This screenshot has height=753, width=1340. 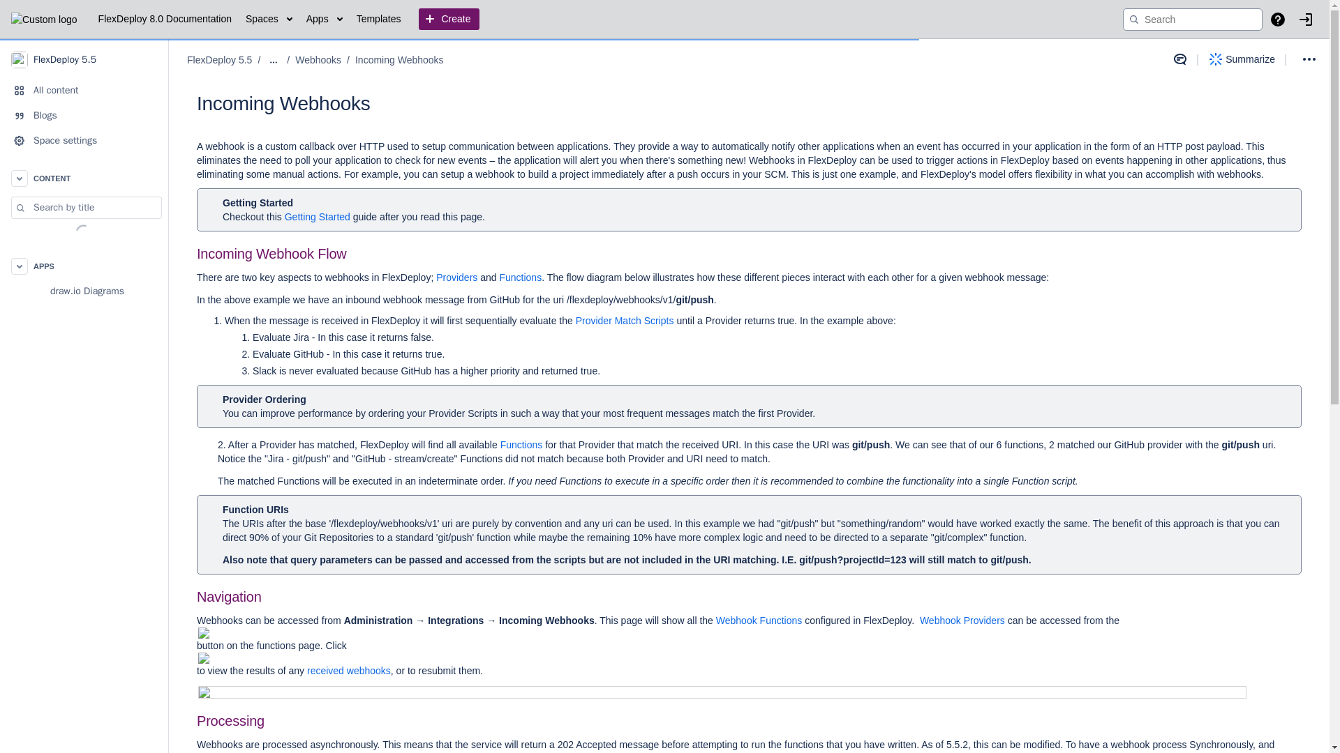 I want to click on CONTENT, so click(x=84, y=178).